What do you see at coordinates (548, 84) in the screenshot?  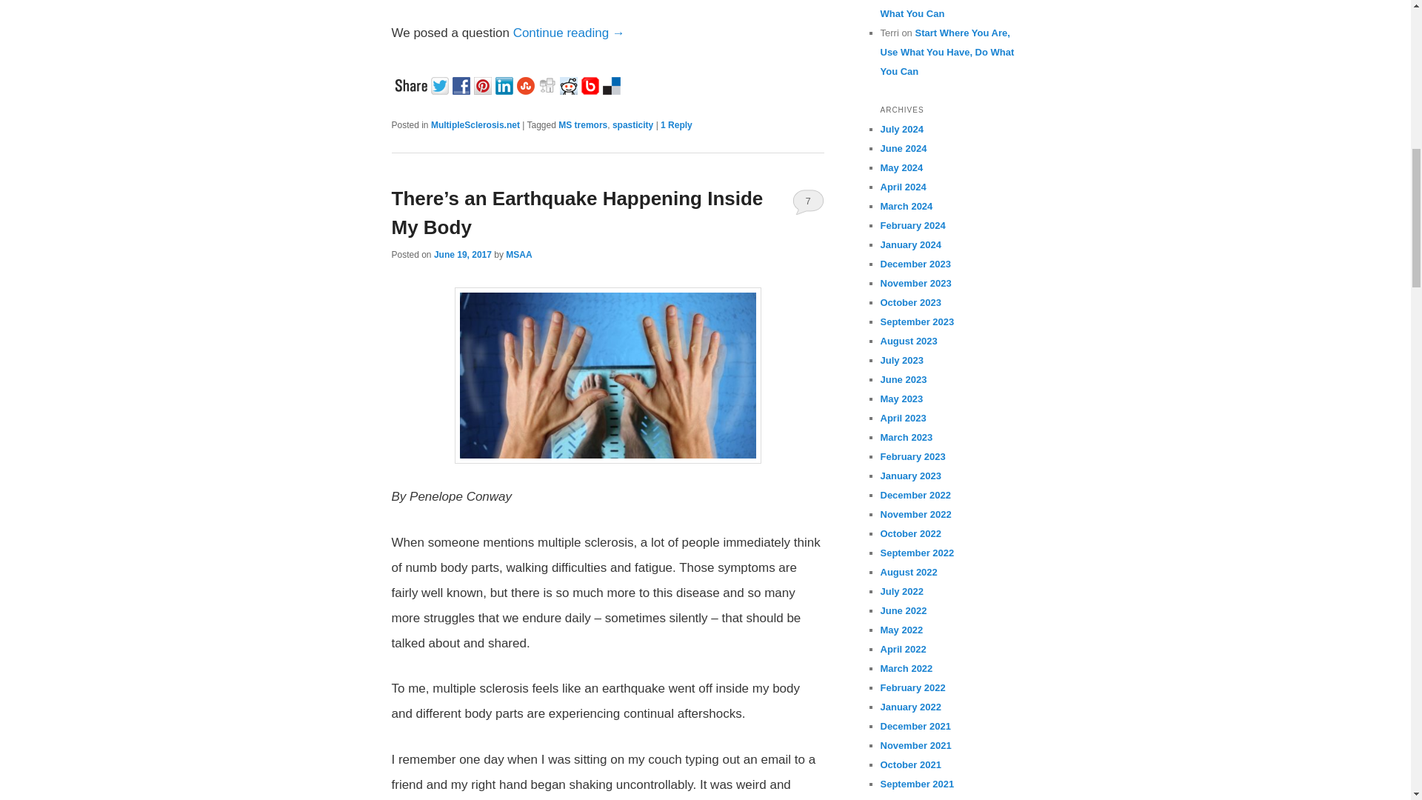 I see `Digg` at bounding box center [548, 84].